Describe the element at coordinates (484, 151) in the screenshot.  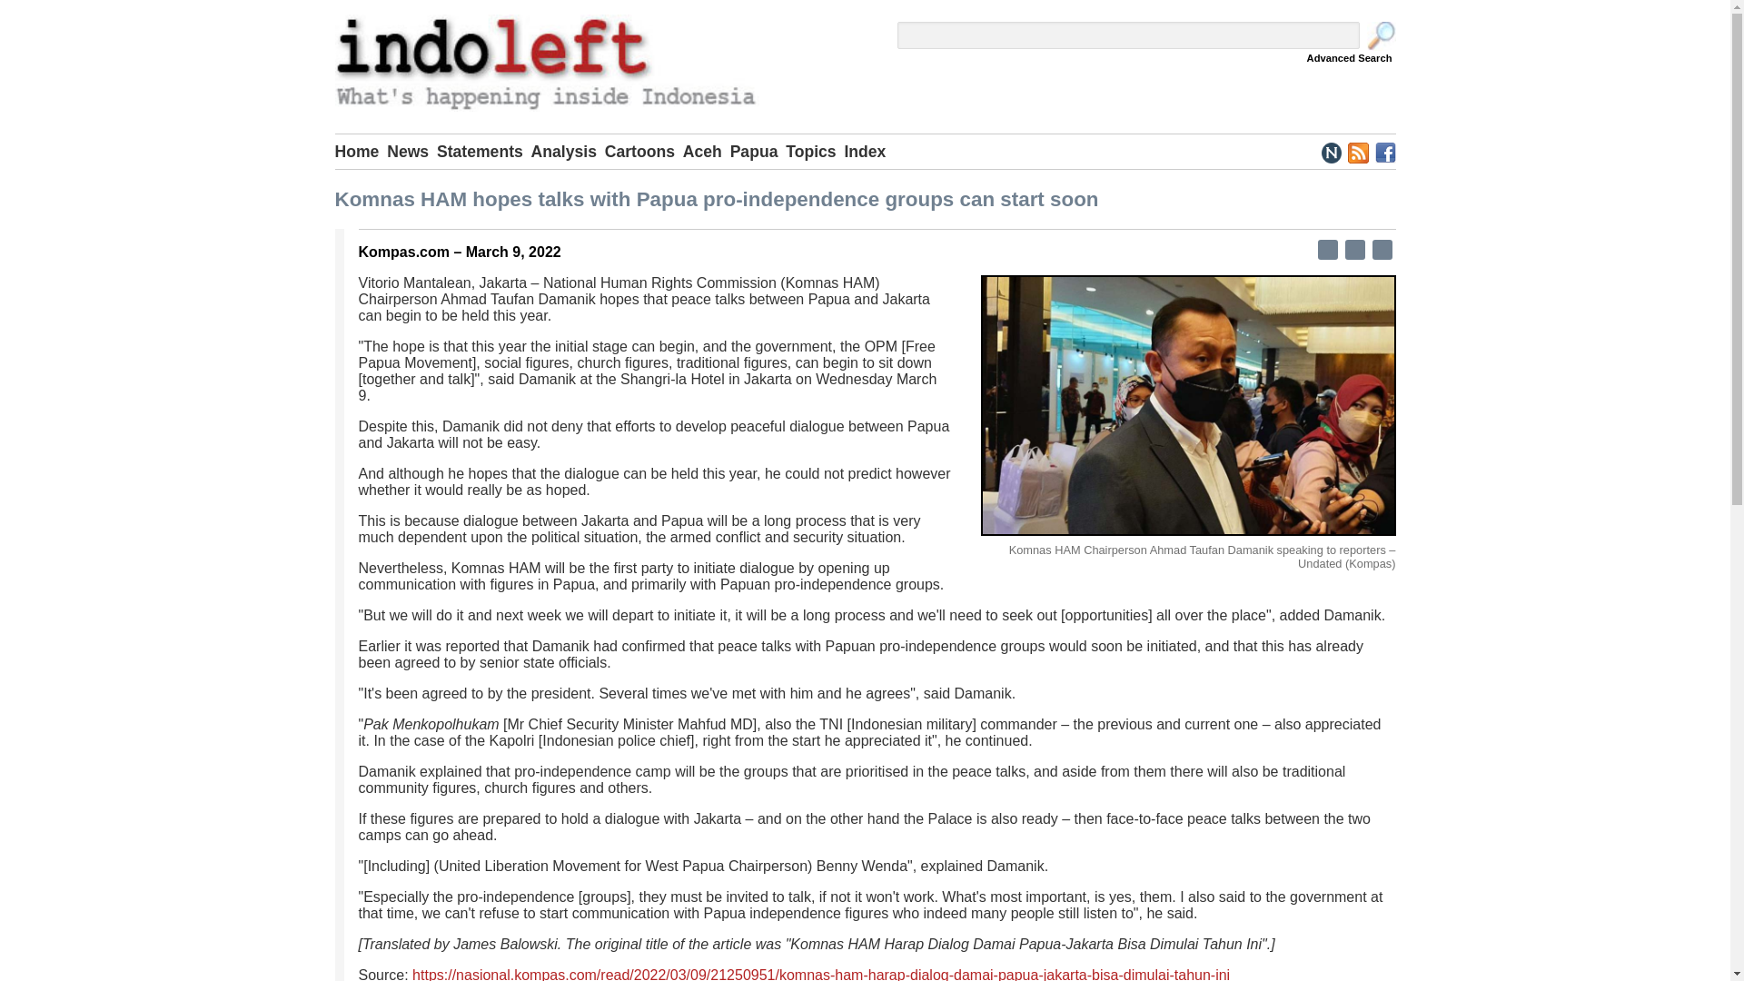
I see `Statements` at that location.